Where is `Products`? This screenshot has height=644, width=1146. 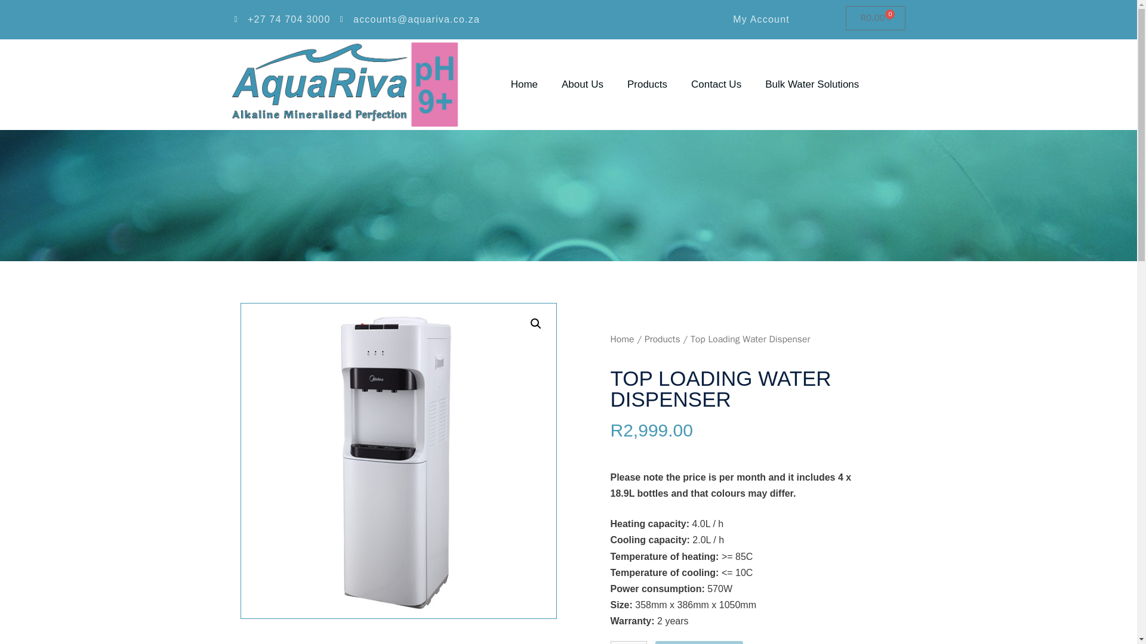 Products is located at coordinates (647, 85).